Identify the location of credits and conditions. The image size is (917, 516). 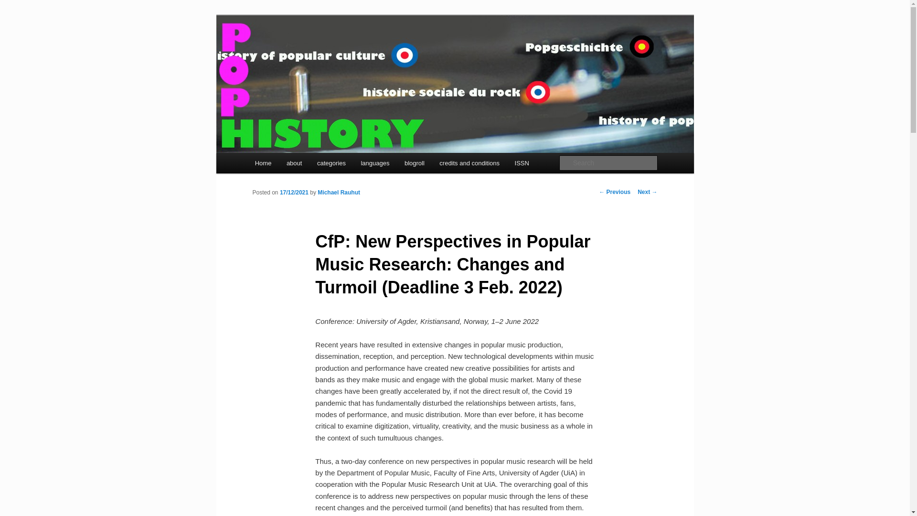
(469, 162).